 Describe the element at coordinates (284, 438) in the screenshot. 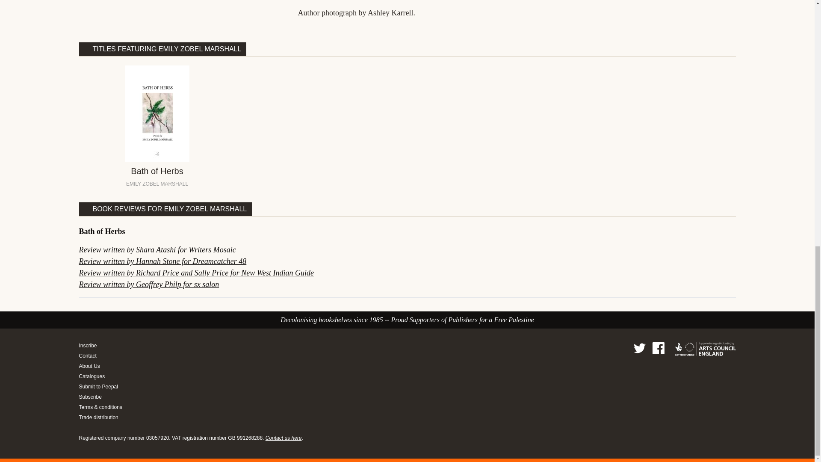

I see `Contact us here` at that location.